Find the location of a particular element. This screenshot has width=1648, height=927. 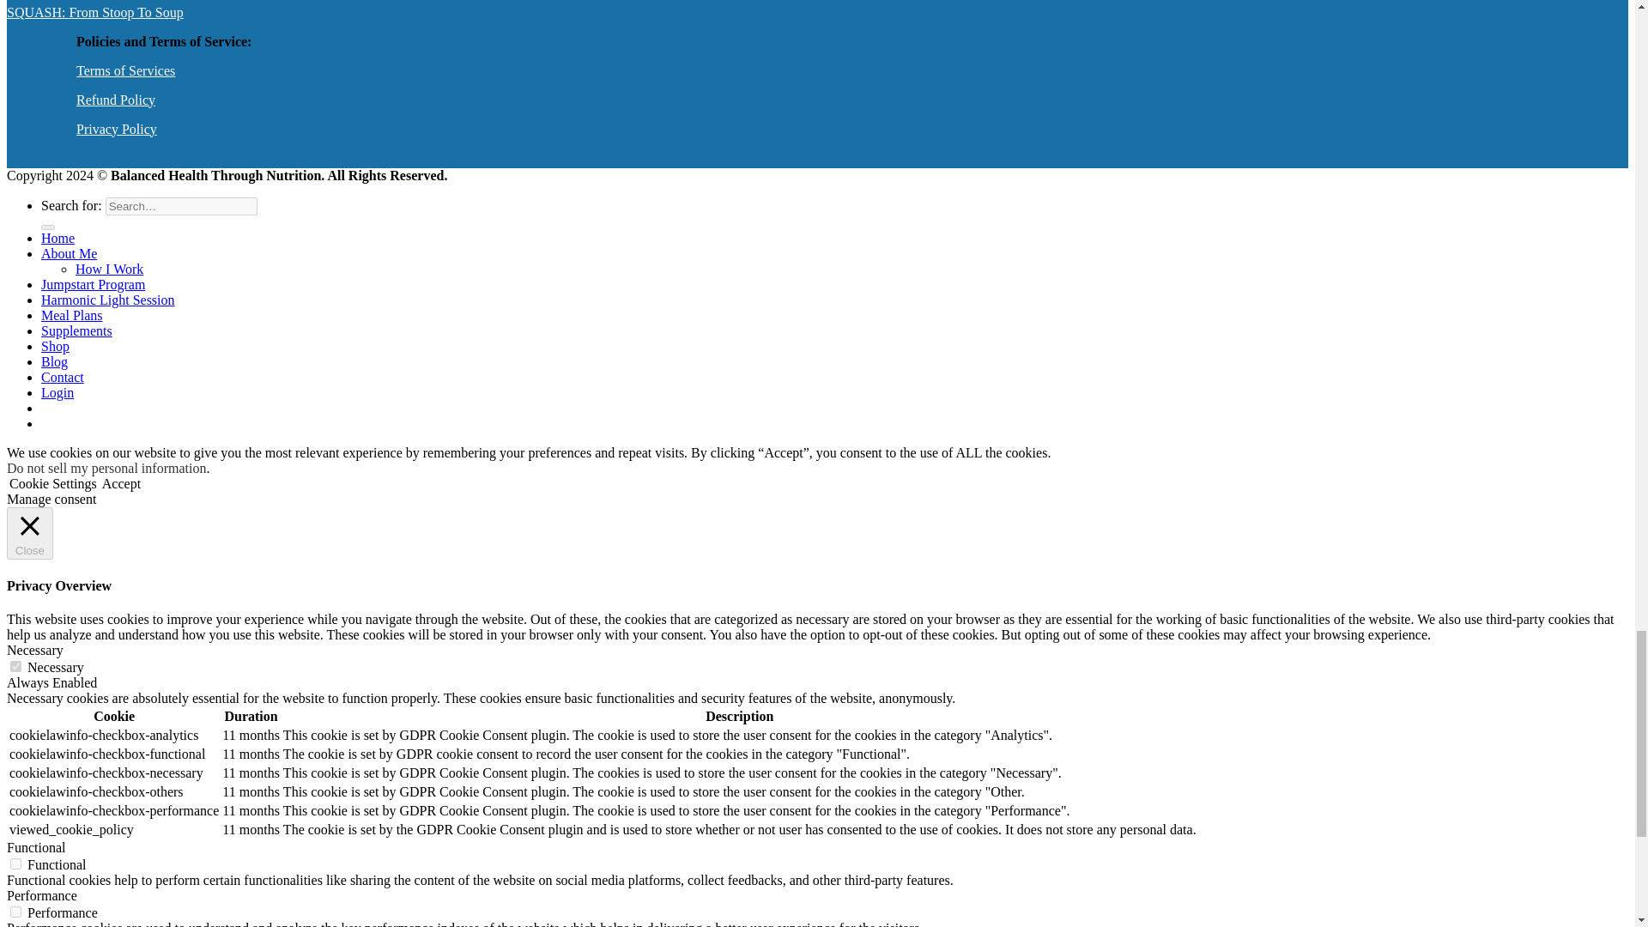

on is located at coordinates (15, 666).